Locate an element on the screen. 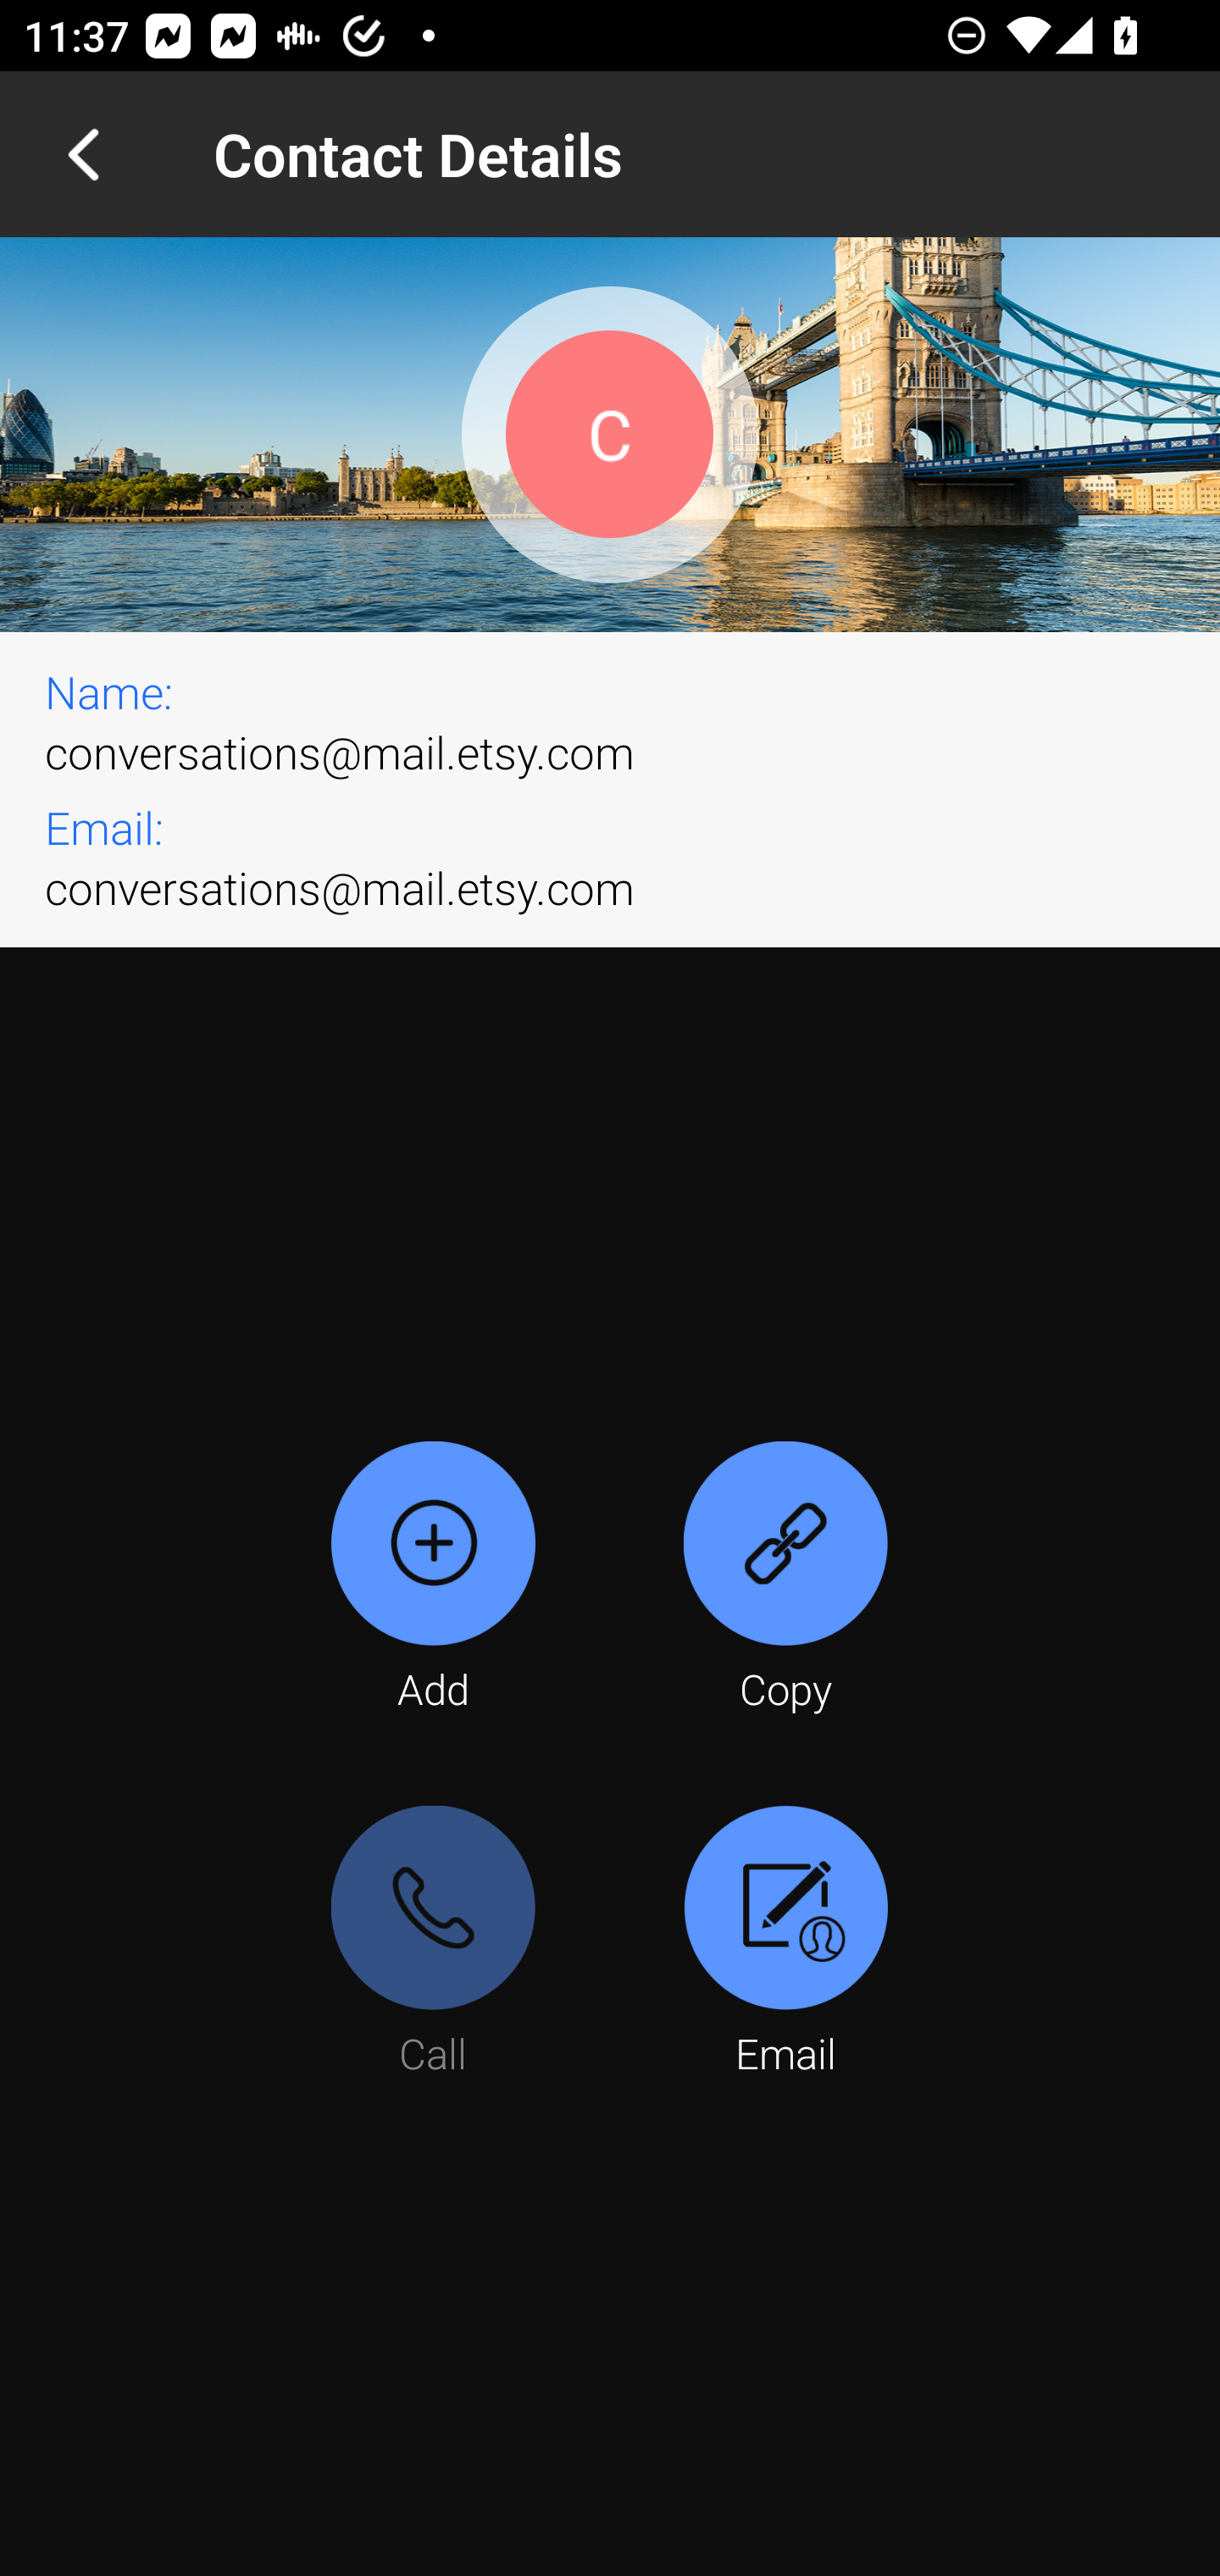  Add is located at coordinates (434, 1579).